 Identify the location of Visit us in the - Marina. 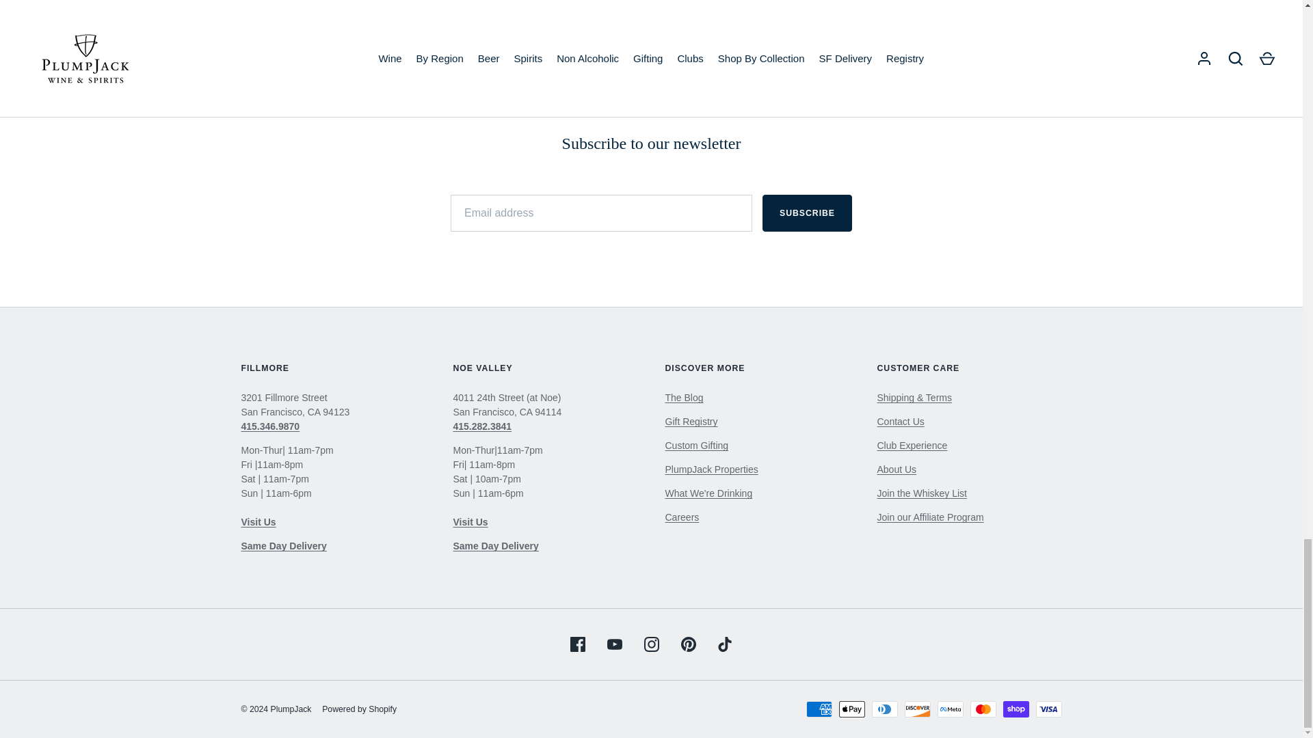
(258, 522).